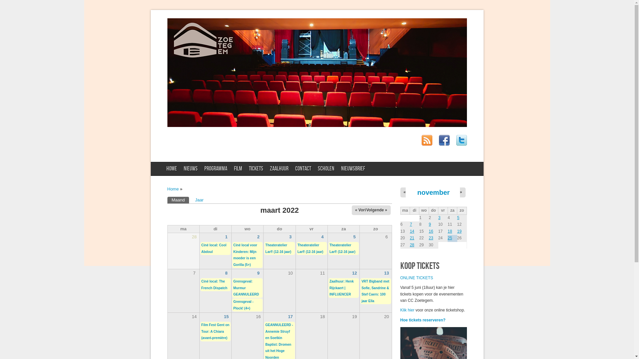 This screenshot has height=359, width=639. What do you see at coordinates (226, 273) in the screenshot?
I see `8` at bounding box center [226, 273].